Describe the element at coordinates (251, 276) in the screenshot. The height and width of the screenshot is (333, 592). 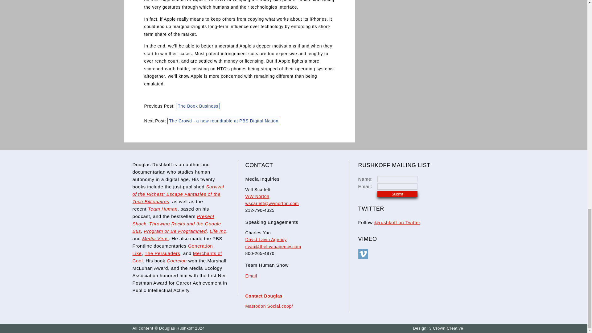
I see `Email` at that location.